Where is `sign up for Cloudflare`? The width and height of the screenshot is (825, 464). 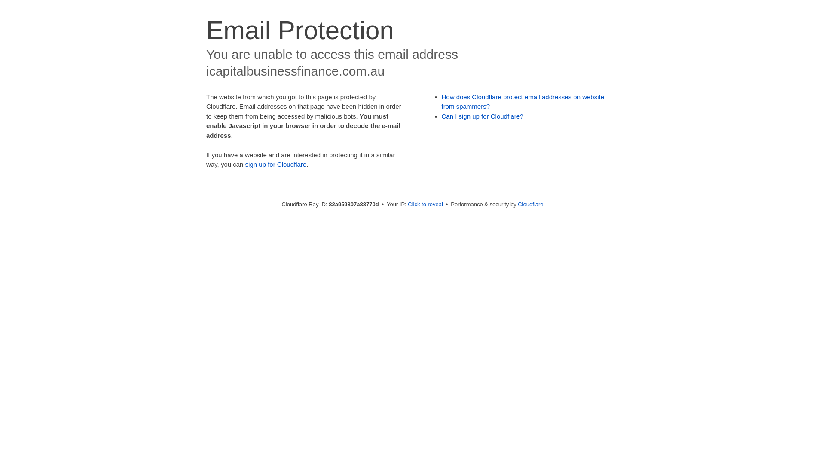
sign up for Cloudflare is located at coordinates (276, 164).